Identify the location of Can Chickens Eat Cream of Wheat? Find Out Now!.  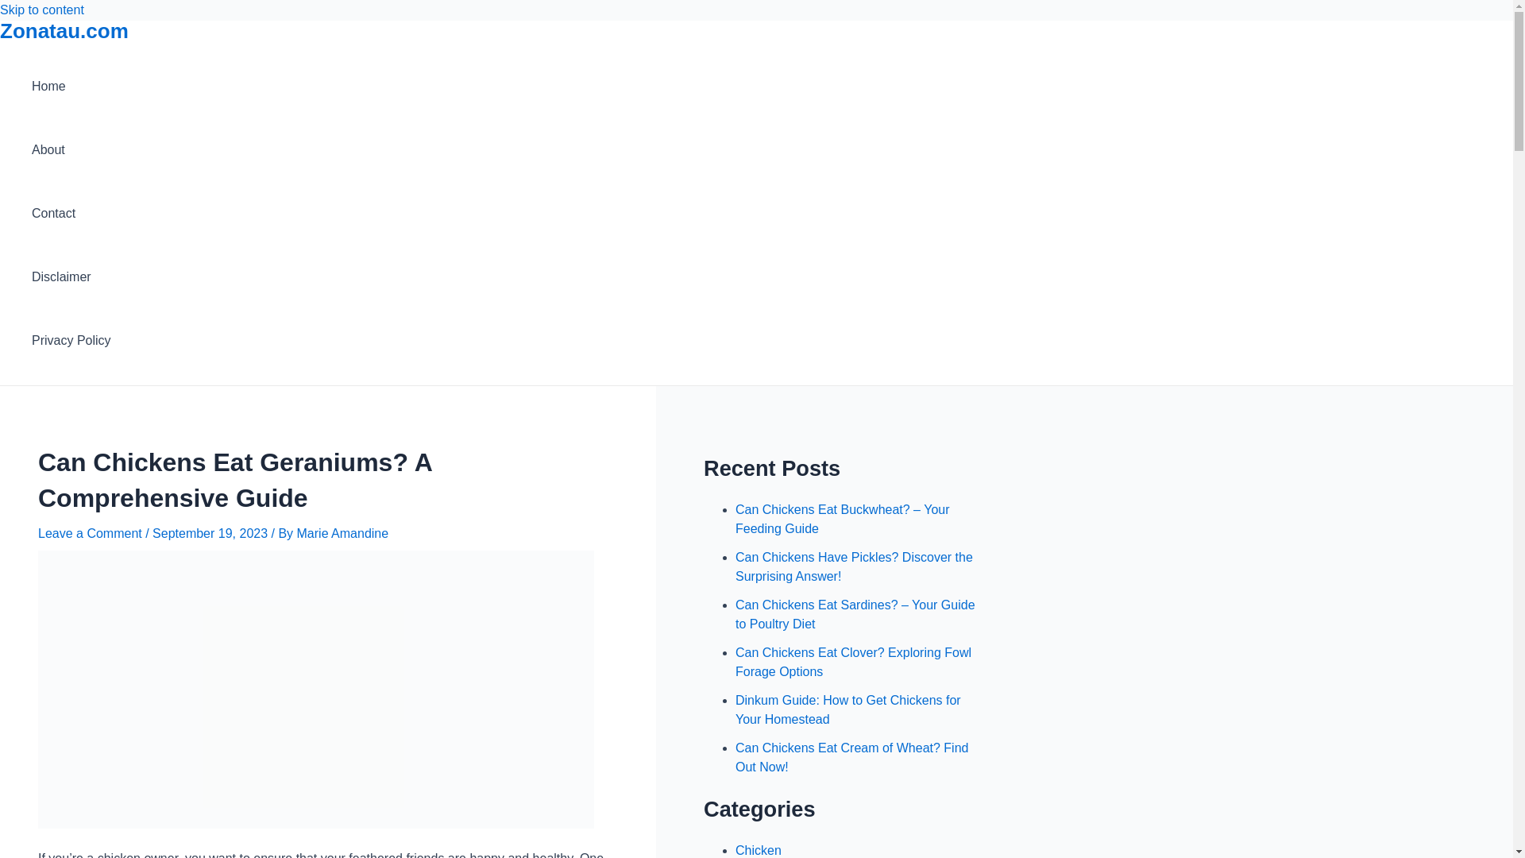
(851, 758).